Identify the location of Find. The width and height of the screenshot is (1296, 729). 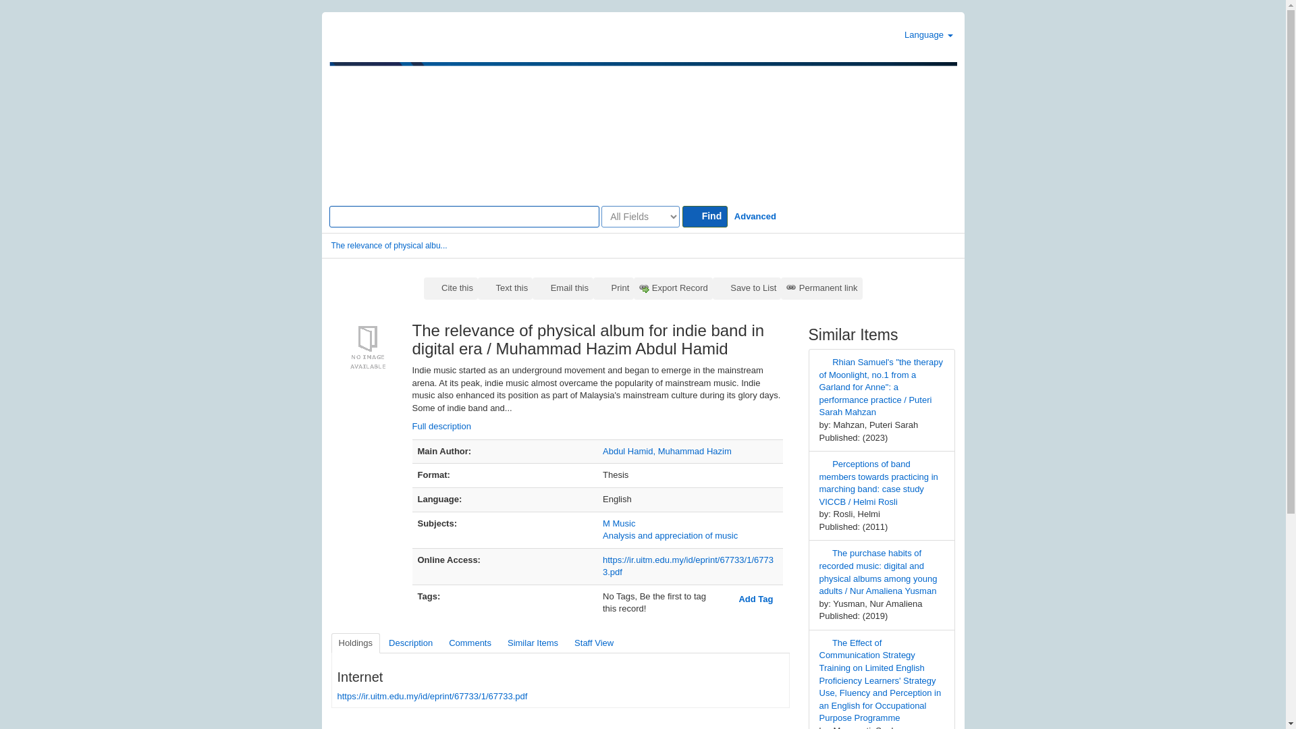
(705, 216).